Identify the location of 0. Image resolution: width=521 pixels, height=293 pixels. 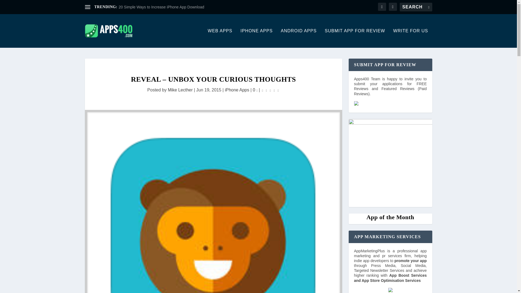
(255, 90).